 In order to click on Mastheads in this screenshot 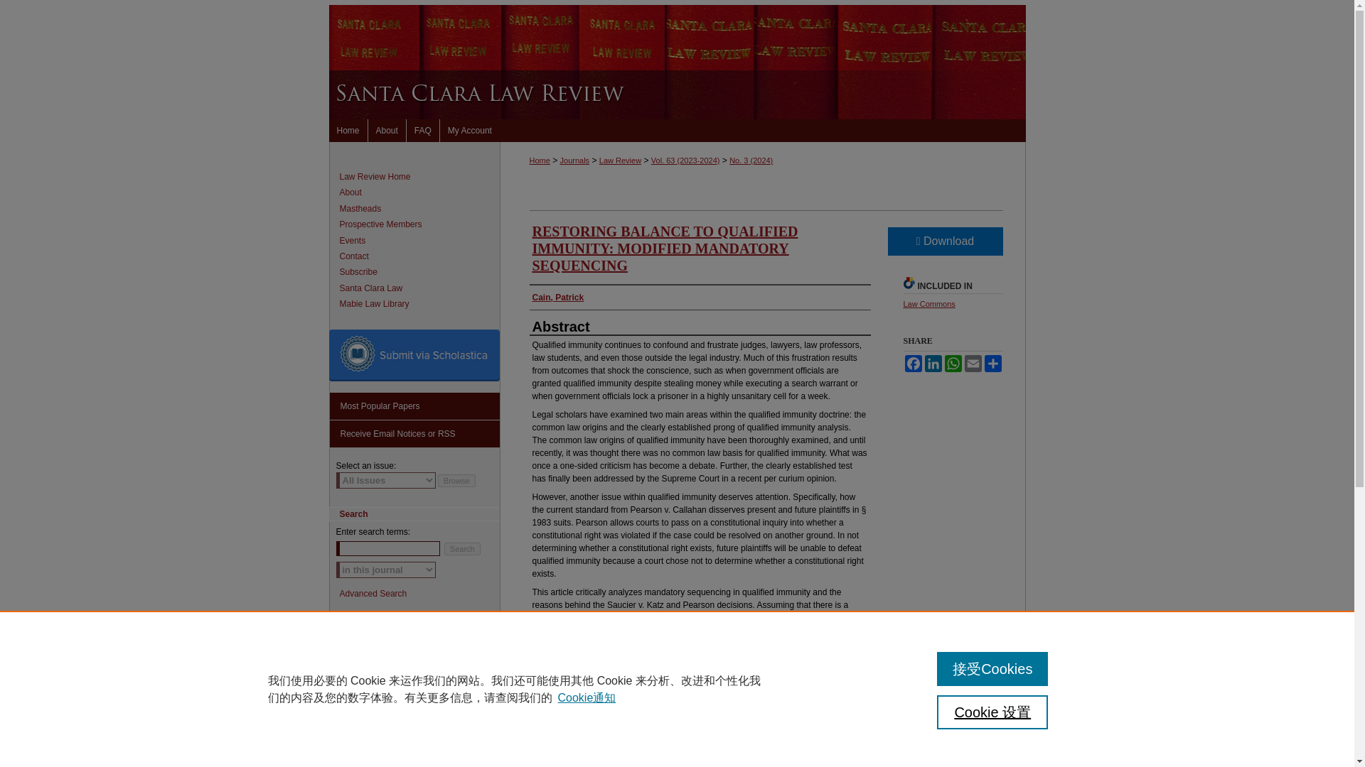, I will do `click(419, 209)`.